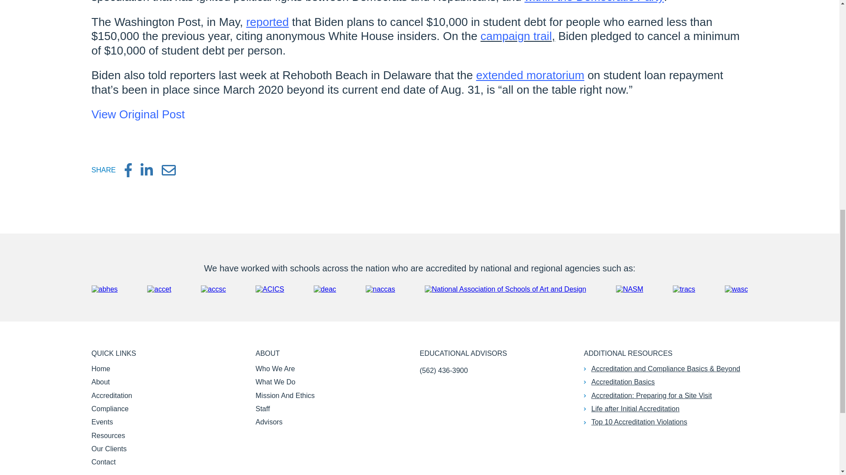 The height and width of the screenshot is (475, 846). Describe the element at coordinates (530, 75) in the screenshot. I see `extended moratorium` at that location.